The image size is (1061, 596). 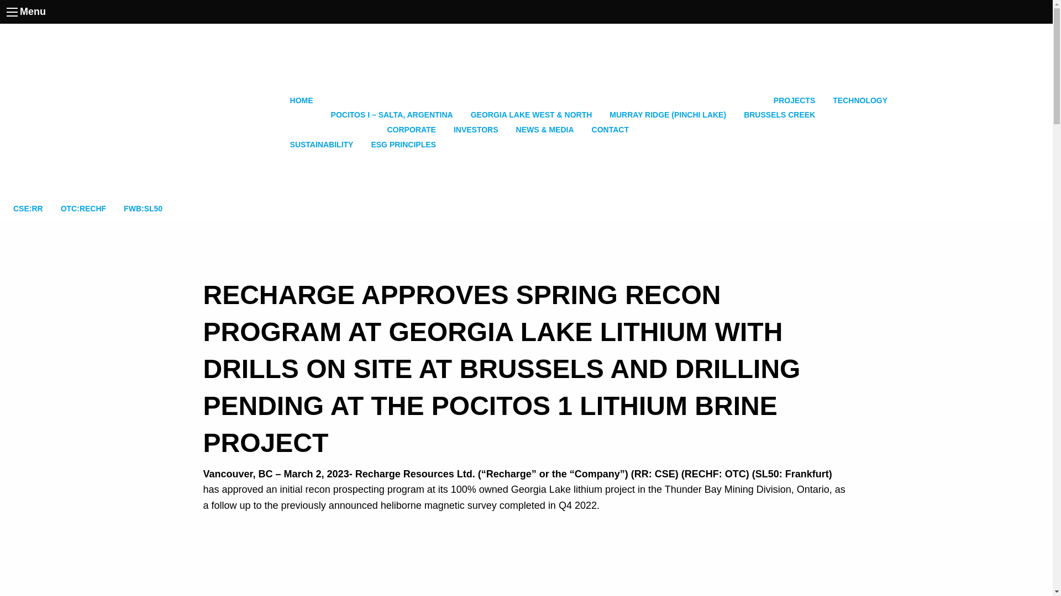 I want to click on BRUSSELS CREEK, so click(x=779, y=115).